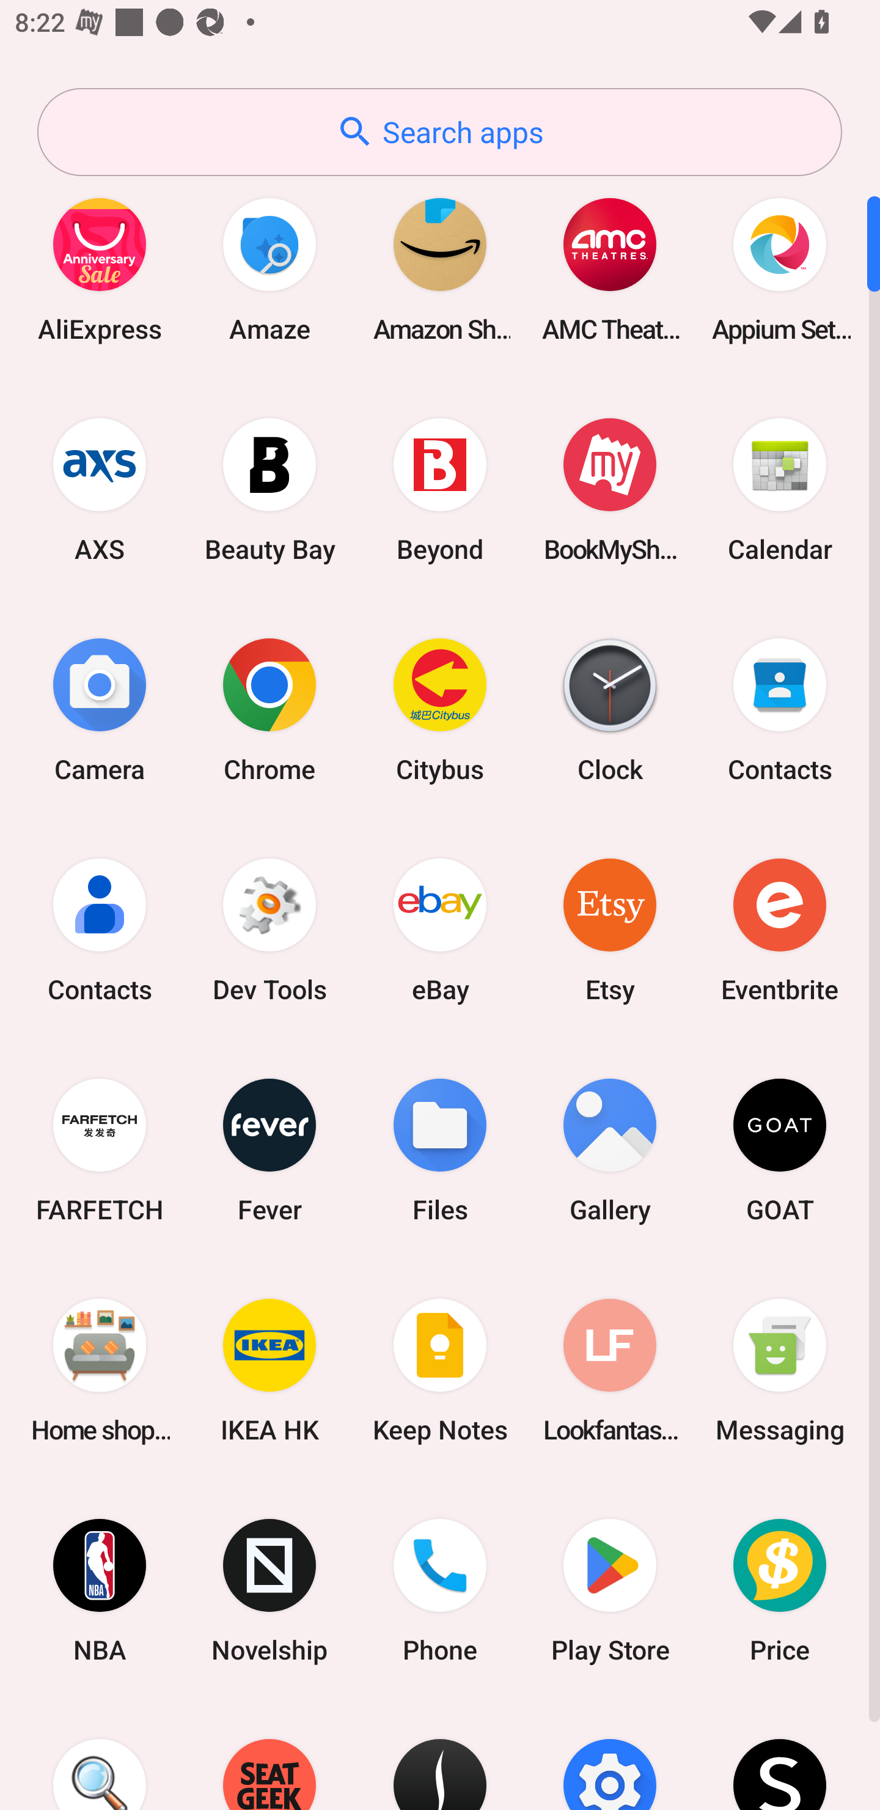  What do you see at coordinates (100, 929) in the screenshot?
I see `Contacts` at bounding box center [100, 929].